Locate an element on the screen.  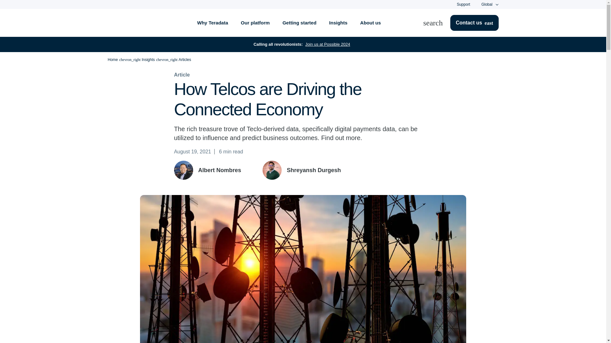
Our platform is located at coordinates (255, 23).